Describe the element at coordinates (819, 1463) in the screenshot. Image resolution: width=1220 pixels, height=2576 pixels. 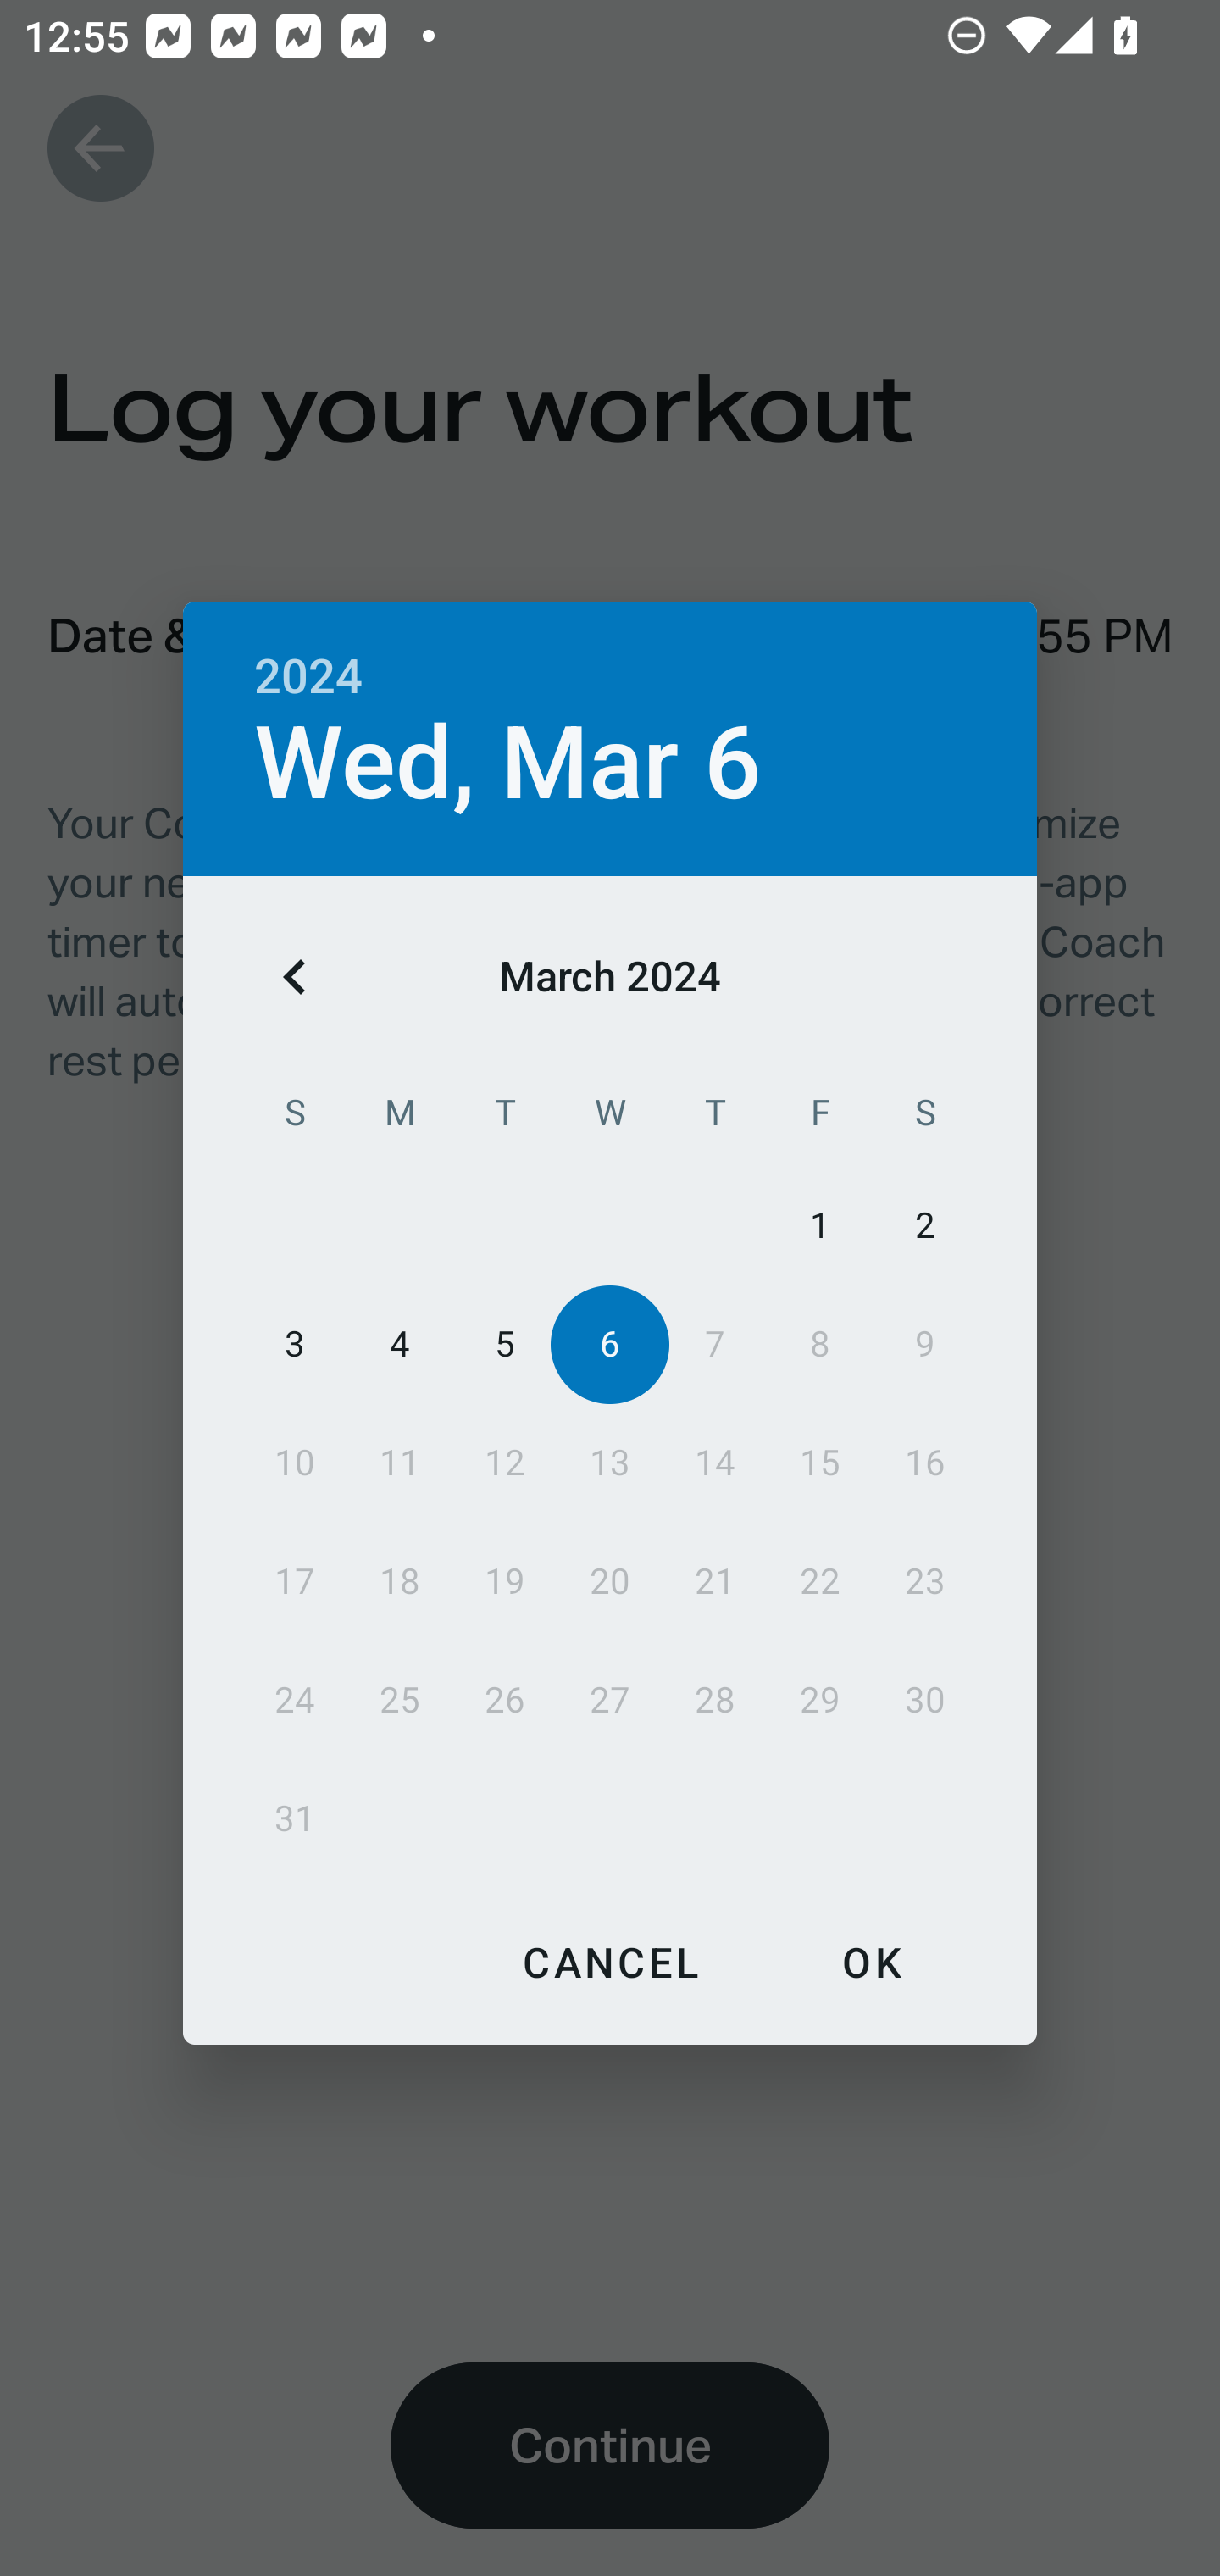
I see `15 15 March 2024` at that location.